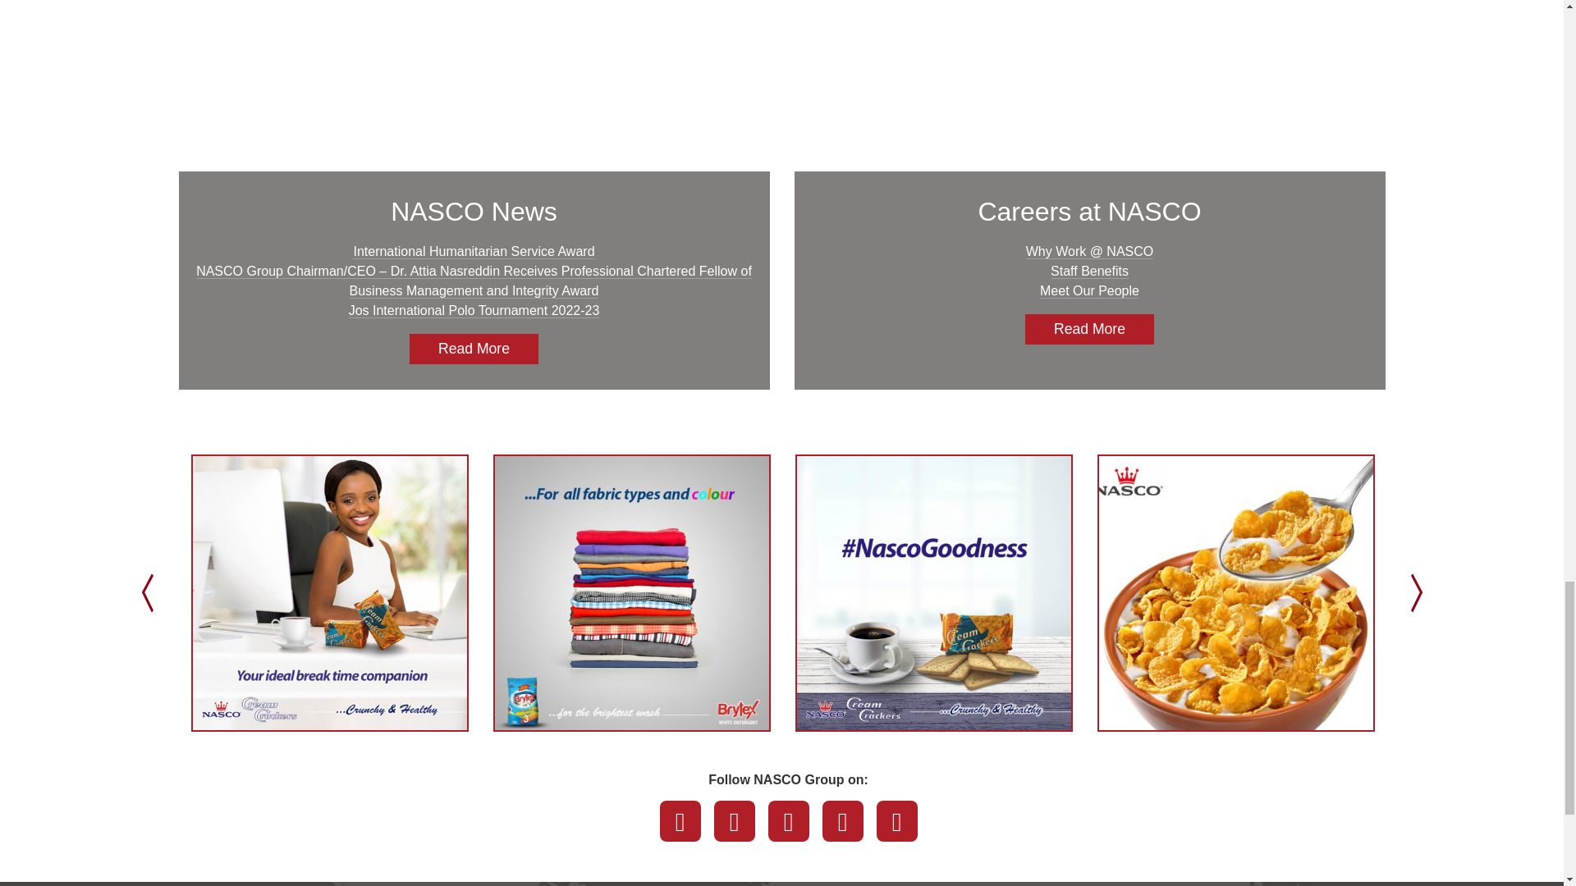 Image resolution: width=1576 pixels, height=886 pixels. What do you see at coordinates (789, 821) in the screenshot?
I see `Watch on YouTube` at bounding box center [789, 821].